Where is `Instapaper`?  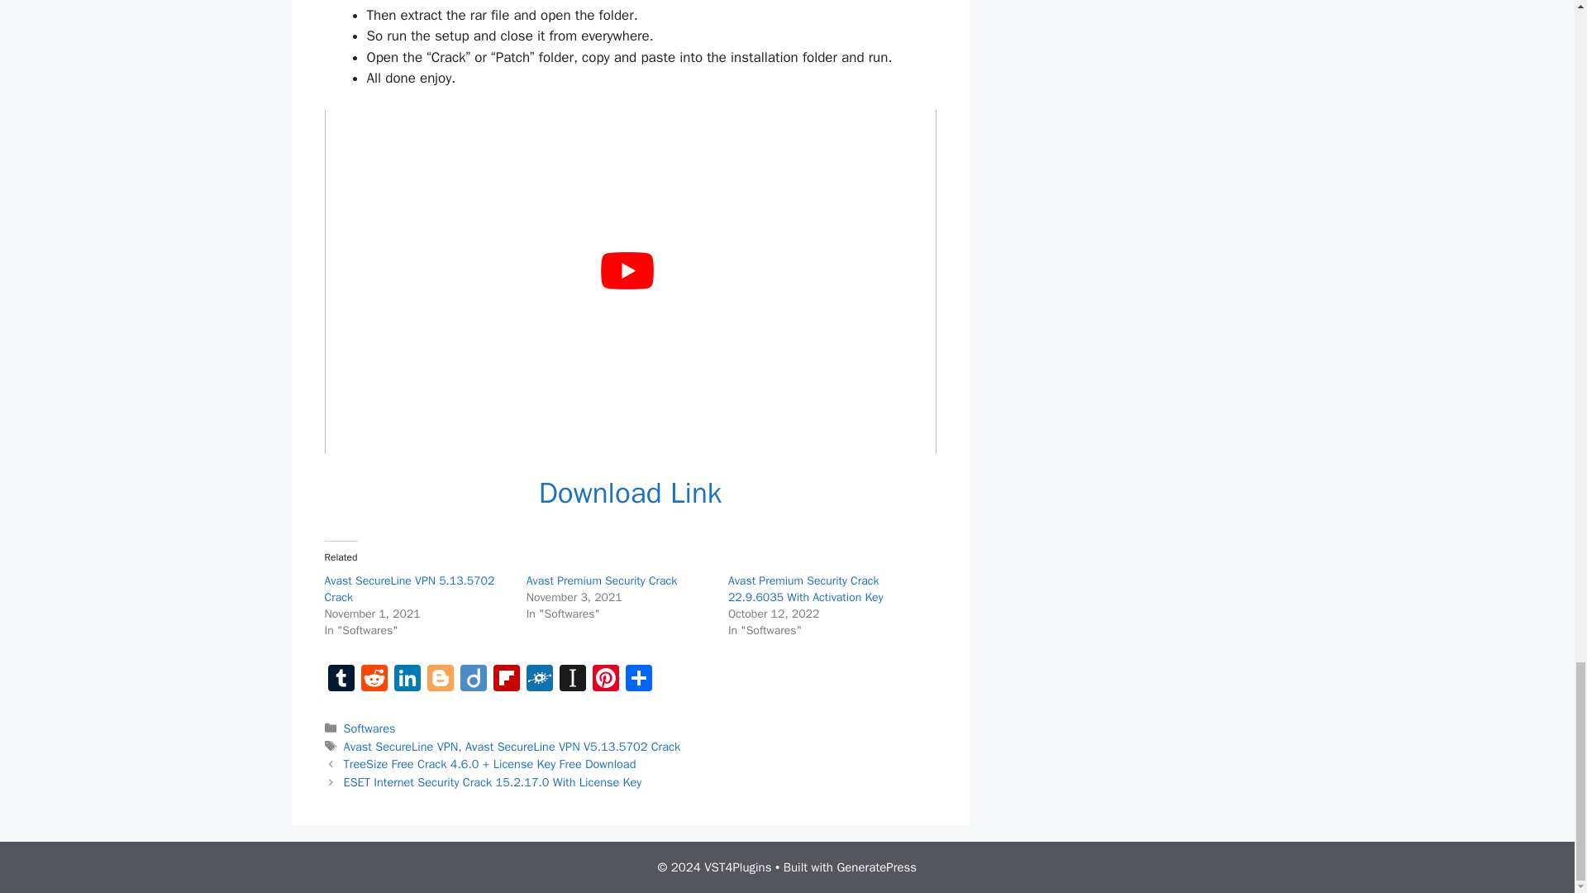 Instapaper is located at coordinates (572, 680).